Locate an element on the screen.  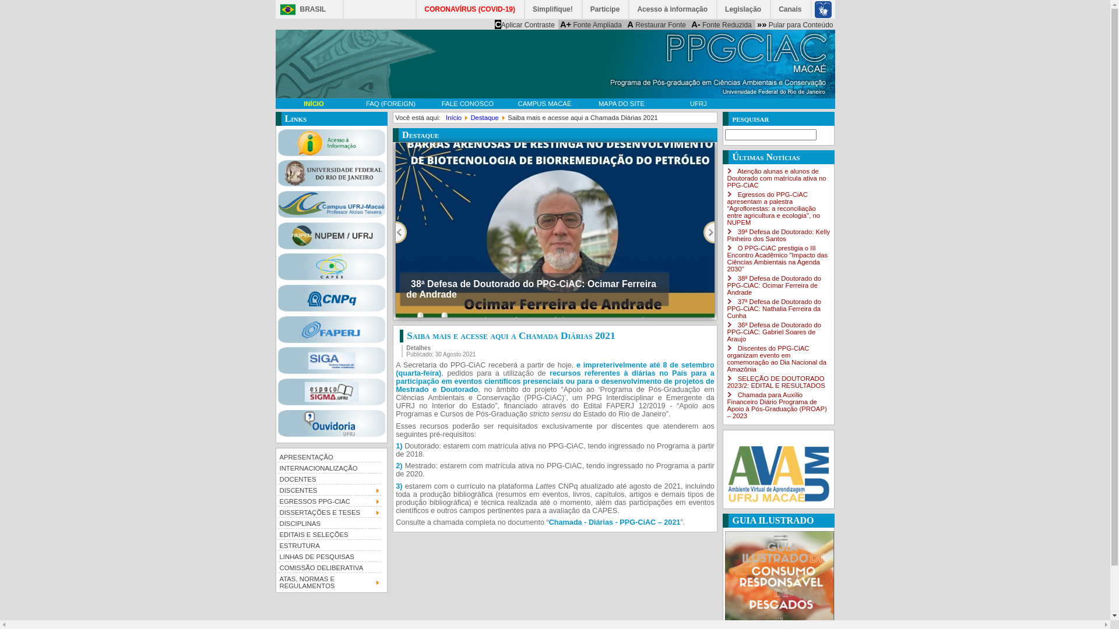
MAPA DO SITE is located at coordinates (621, 104).